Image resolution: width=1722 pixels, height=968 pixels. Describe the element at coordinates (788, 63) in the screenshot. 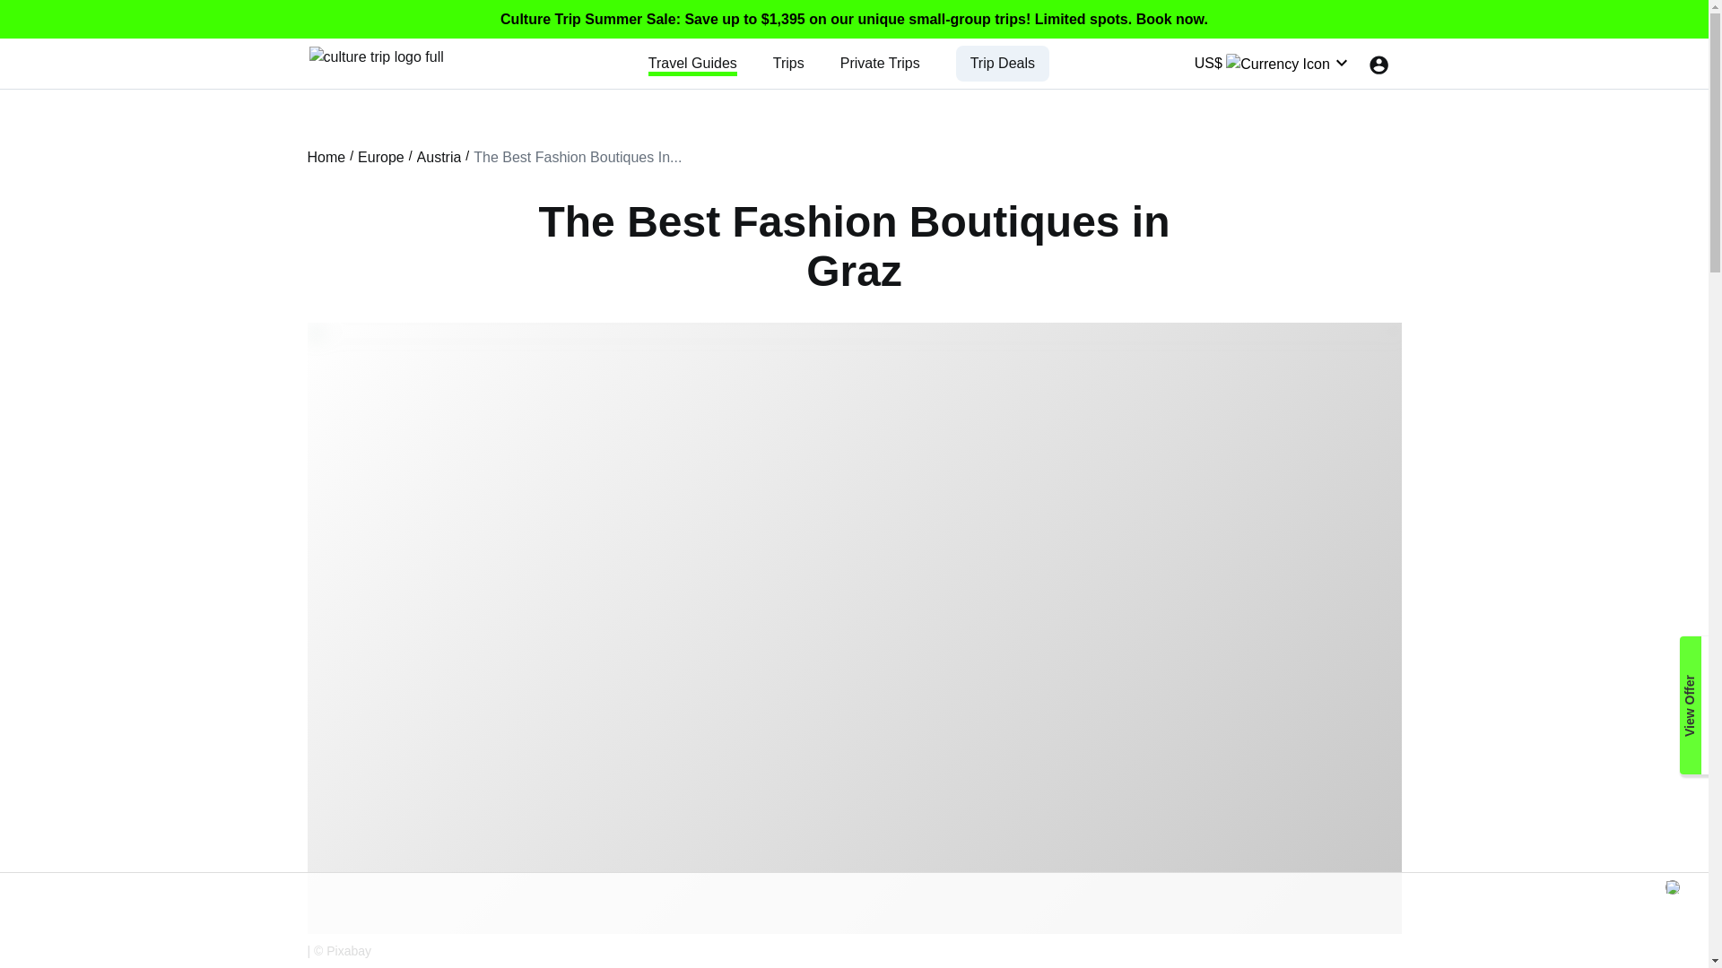

I see `Trips` at that location.